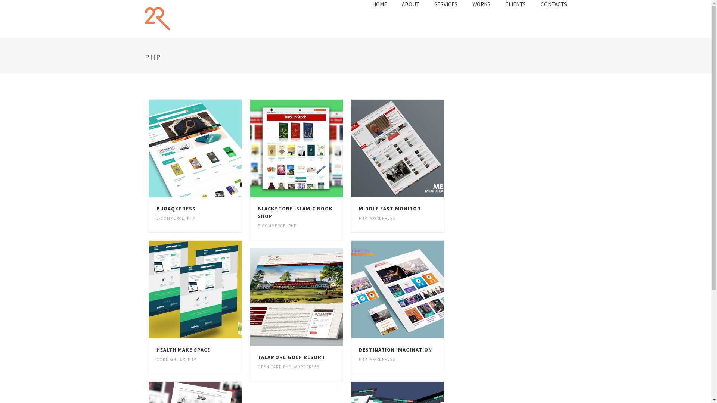  What do you see at coordinates (398, 149) in the screenshot?
I see `Middle East Monitor` at bounding box center [398, 149].